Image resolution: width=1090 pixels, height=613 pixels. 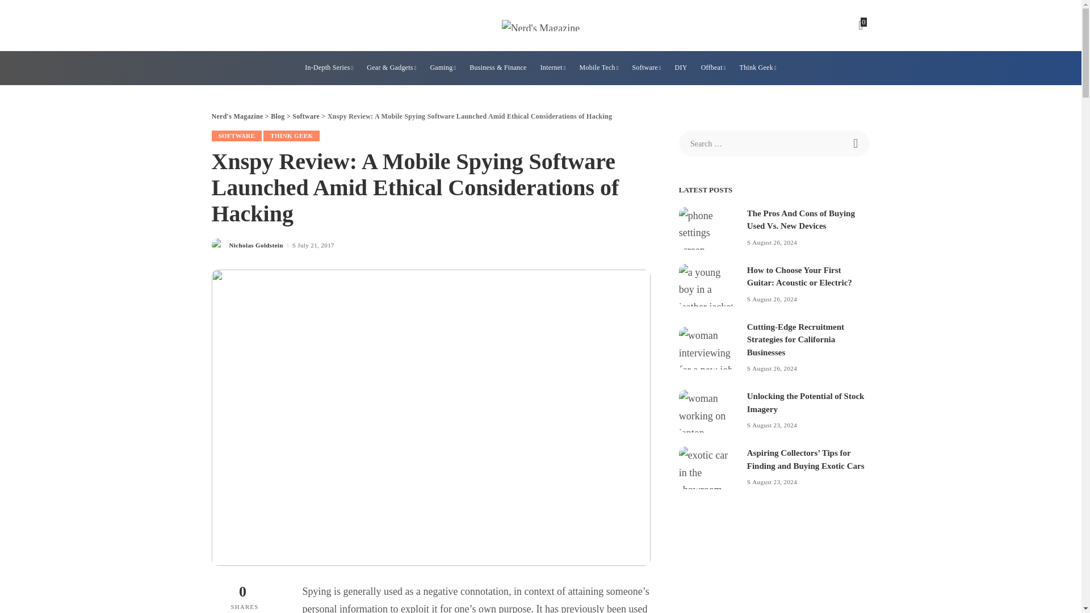 What do you see at coordinates (277, 116) in the screenshot?
I see `Go to Blog.` at bounding box center [277, 116].